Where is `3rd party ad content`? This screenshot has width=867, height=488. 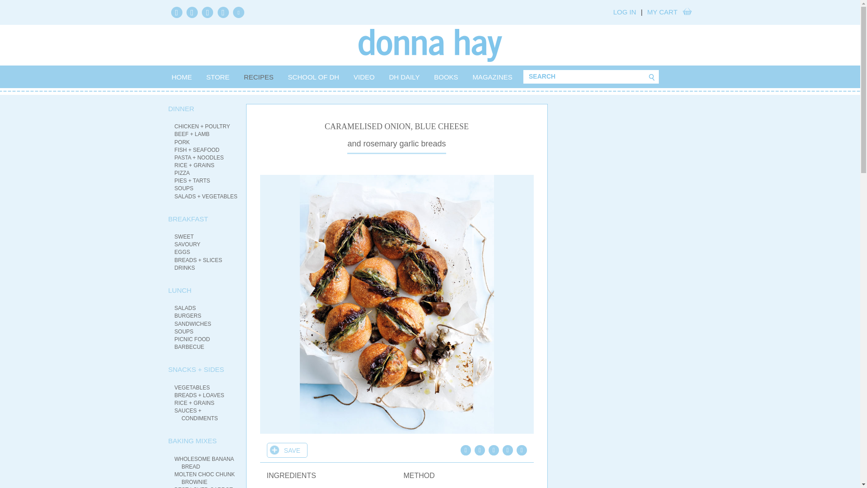 3rd party ad content is located at coordinates (624, 160).